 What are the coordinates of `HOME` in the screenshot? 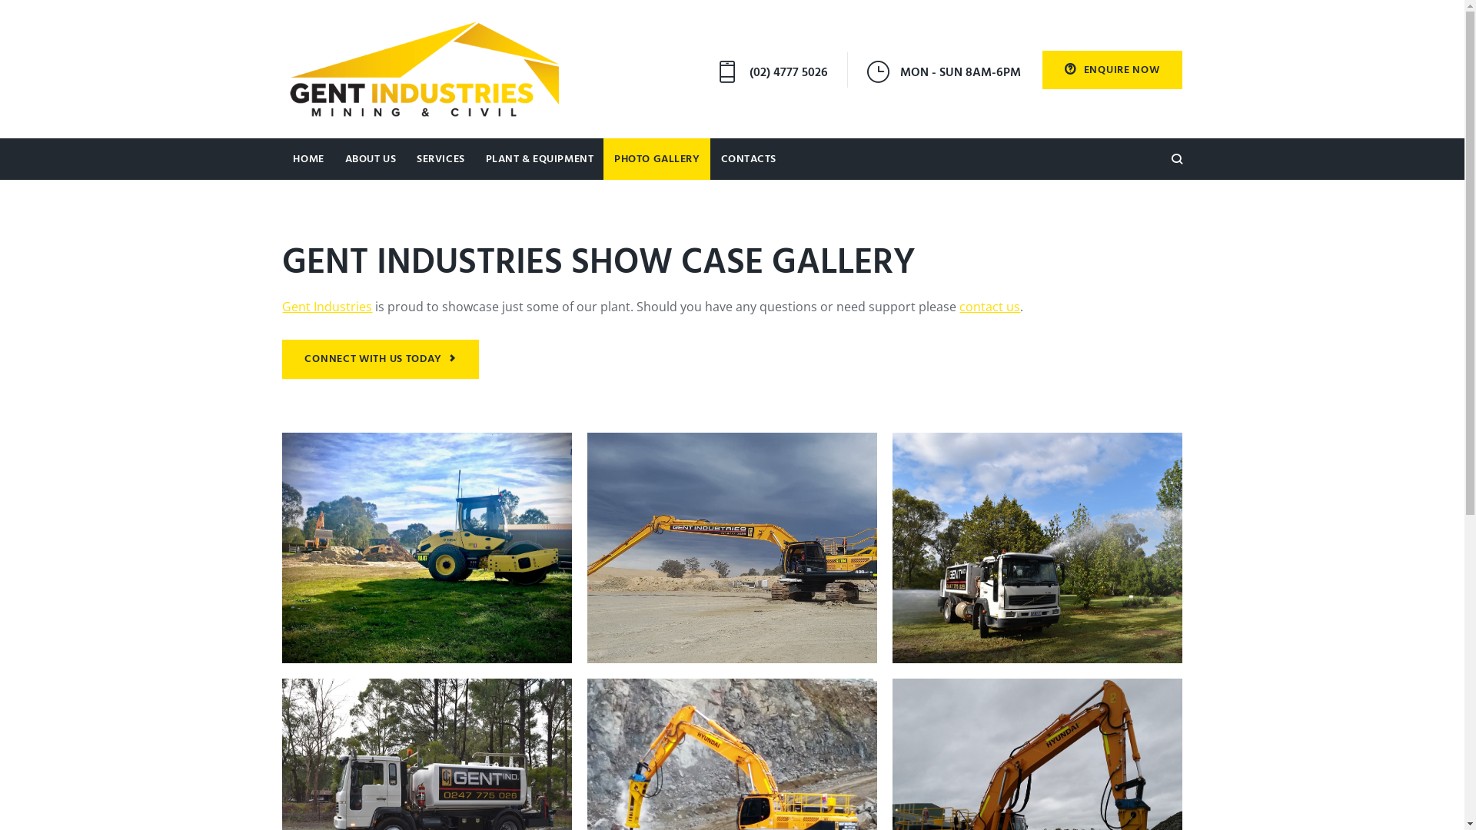 It's located at (307, 159).